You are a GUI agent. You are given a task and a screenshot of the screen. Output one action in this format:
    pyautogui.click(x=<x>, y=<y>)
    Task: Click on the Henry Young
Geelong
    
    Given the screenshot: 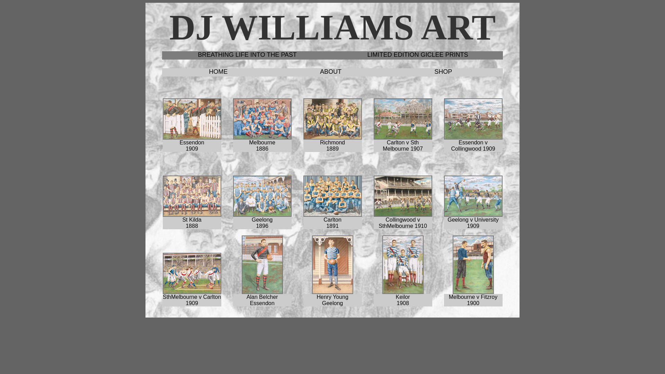 What is the action you would take?
    pyautogui.click(x=332, y=265)
    